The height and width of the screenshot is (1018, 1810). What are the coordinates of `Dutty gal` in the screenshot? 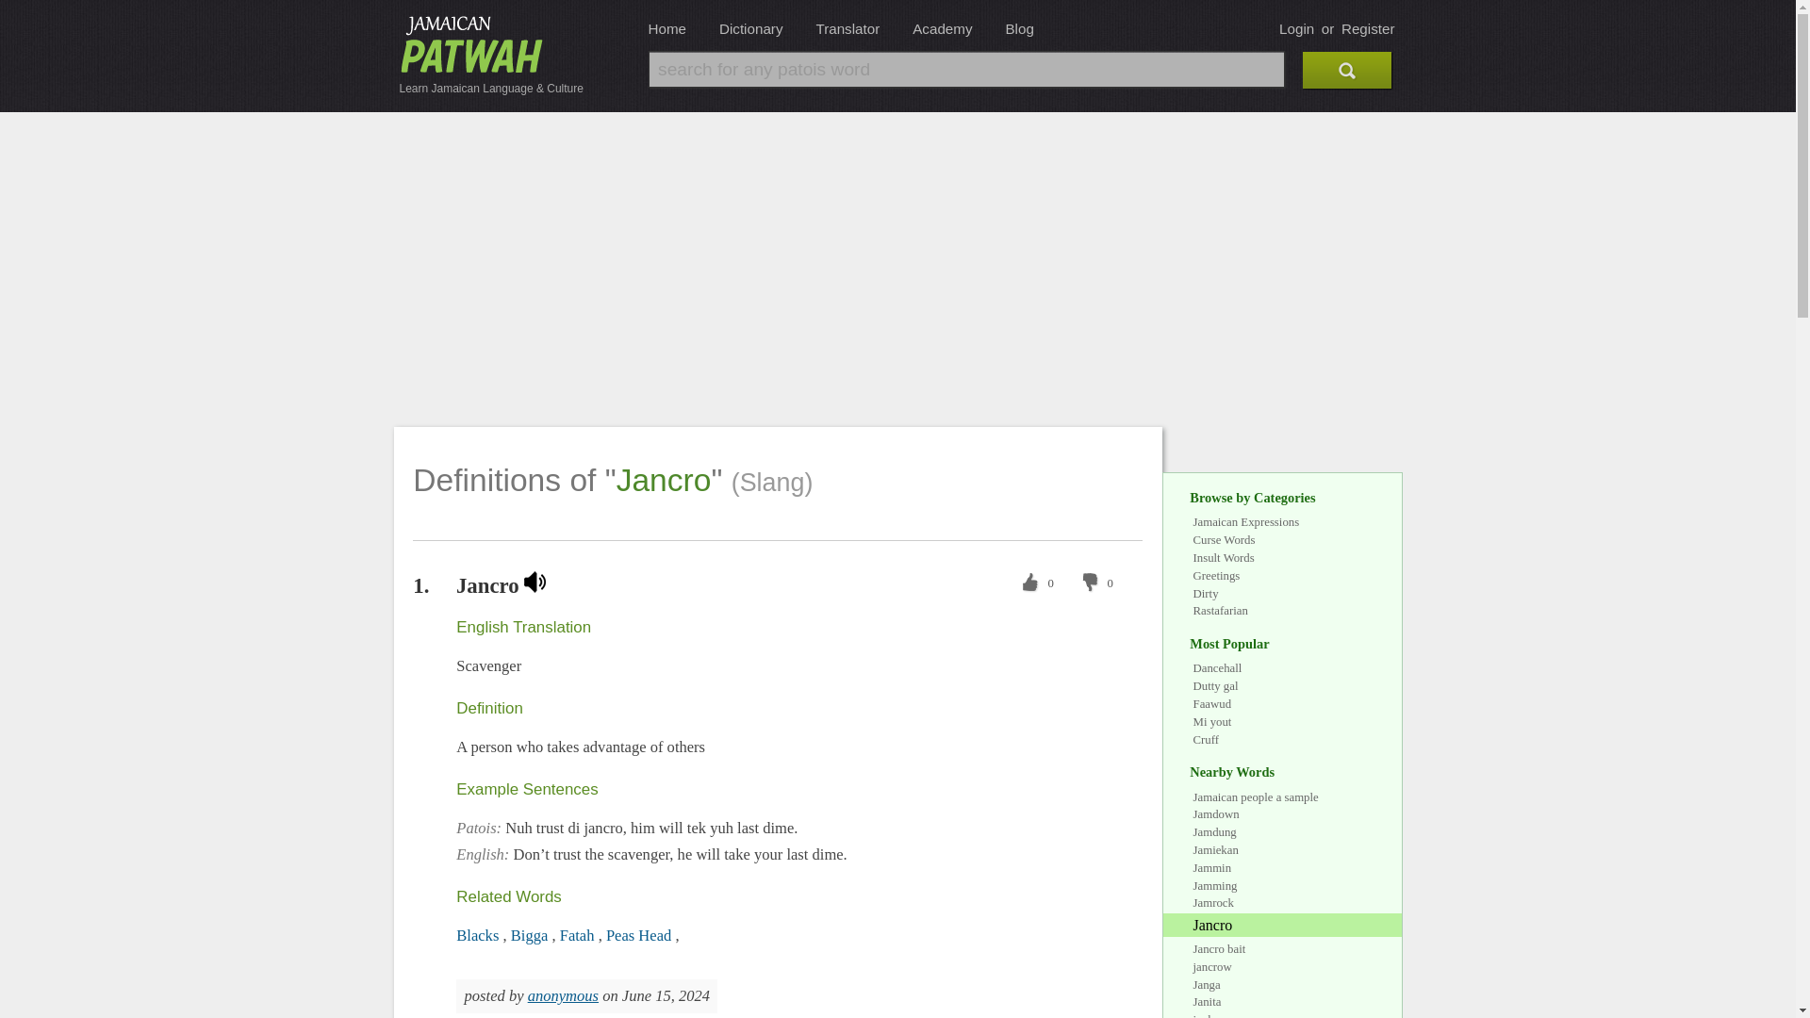 It's located at (1215, 686).